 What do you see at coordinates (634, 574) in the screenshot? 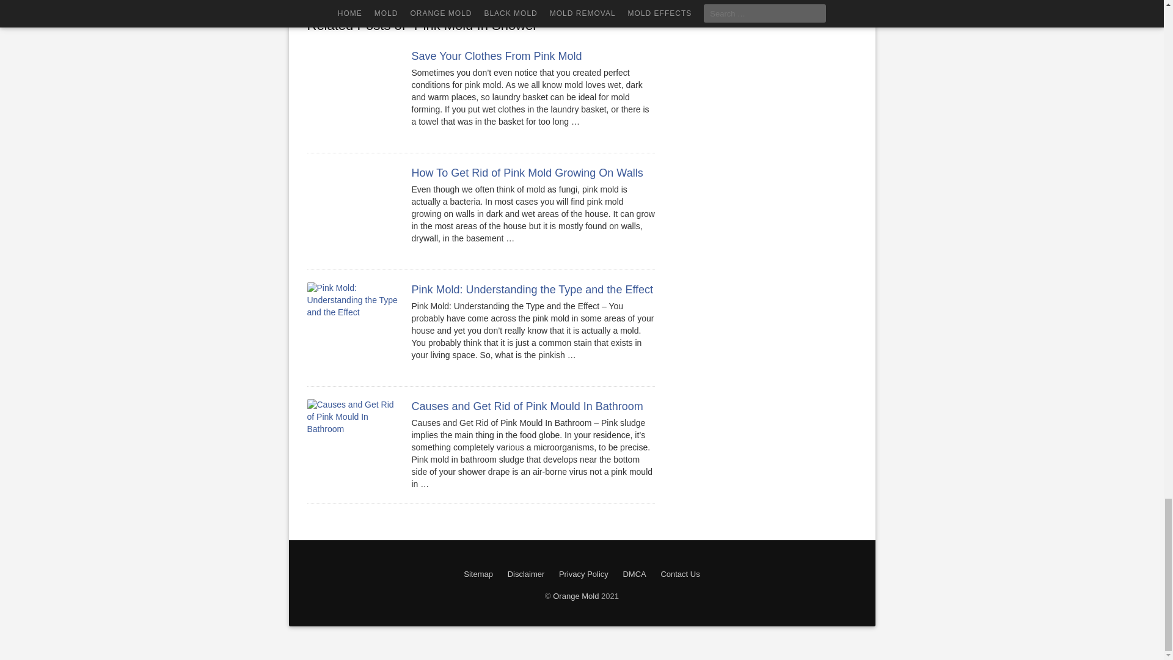
I see `DMCA` at bounding box center [634, 574].